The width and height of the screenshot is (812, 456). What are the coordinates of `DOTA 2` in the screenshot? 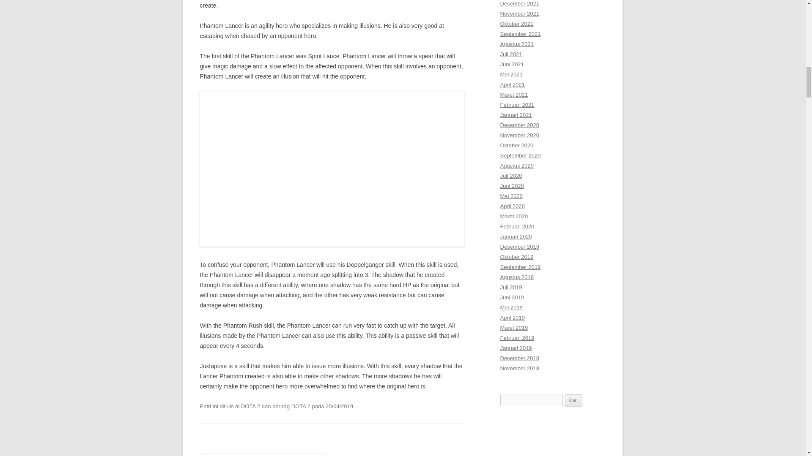 It's located at (301, 406).